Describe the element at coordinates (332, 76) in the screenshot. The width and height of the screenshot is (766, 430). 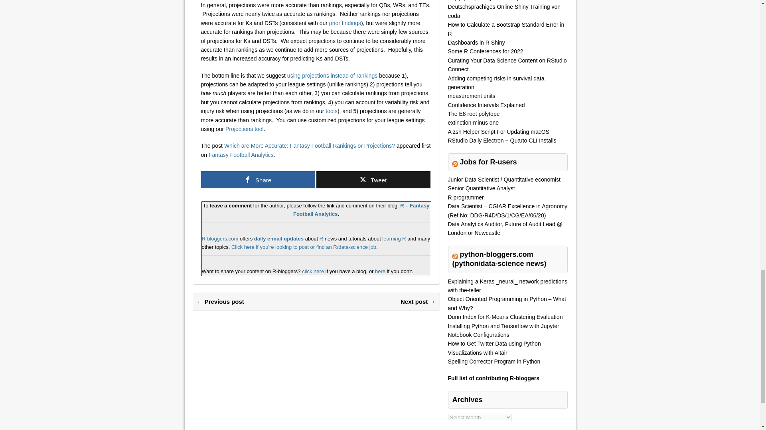
I see `using projections instead of rankings` at that location.